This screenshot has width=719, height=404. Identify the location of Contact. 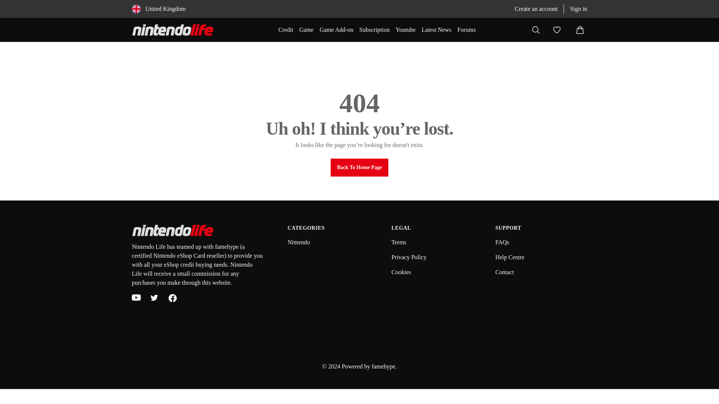
(504, 272).